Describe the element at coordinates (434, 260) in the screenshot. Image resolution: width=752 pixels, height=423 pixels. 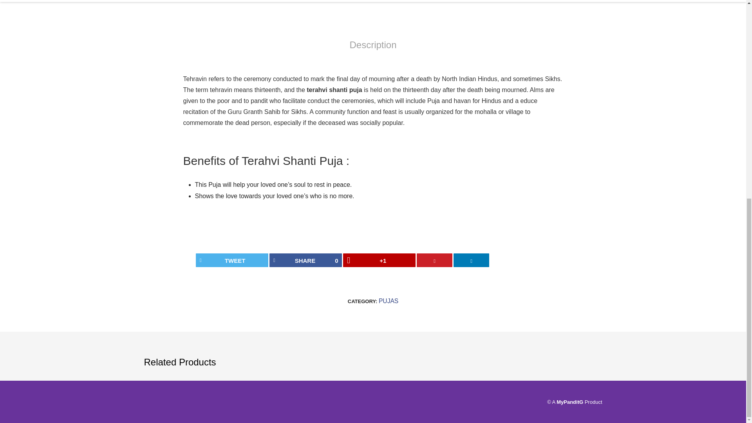
I see `Share on Pinterest` at that location.